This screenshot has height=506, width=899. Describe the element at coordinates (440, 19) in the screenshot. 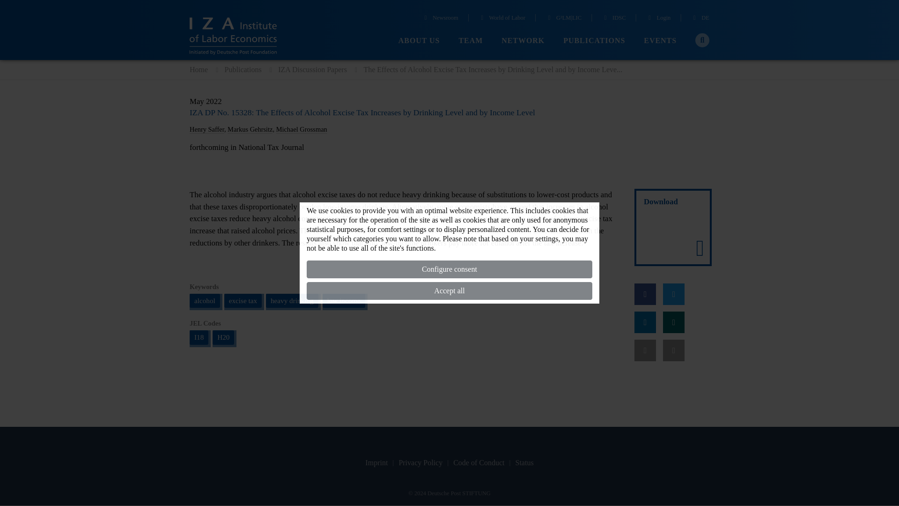

I see `Newsroom` at that location.